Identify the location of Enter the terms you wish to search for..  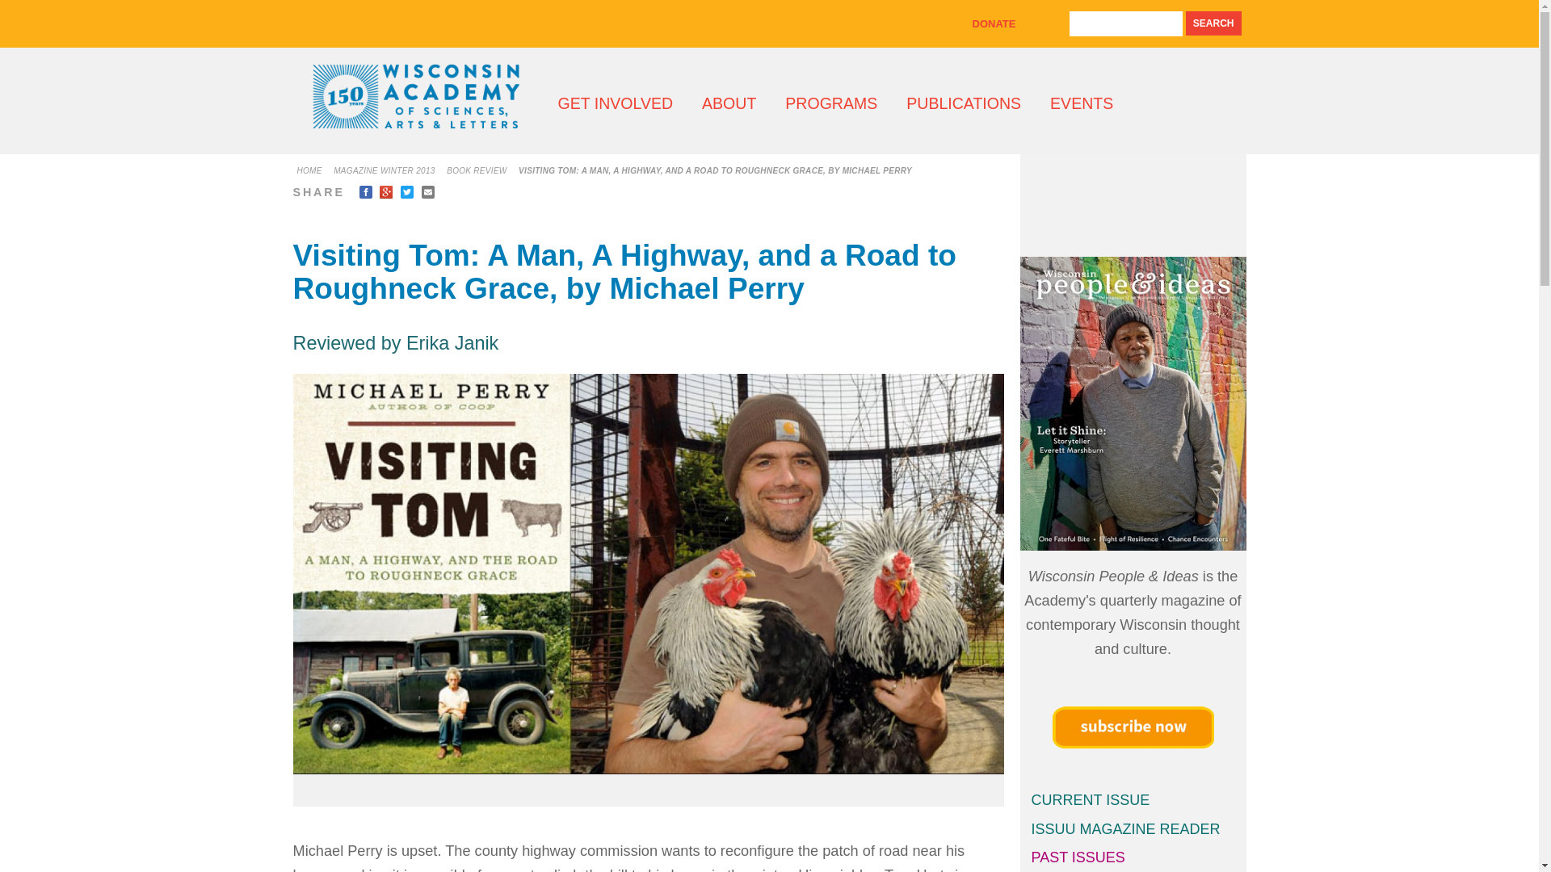
(1126, 24).